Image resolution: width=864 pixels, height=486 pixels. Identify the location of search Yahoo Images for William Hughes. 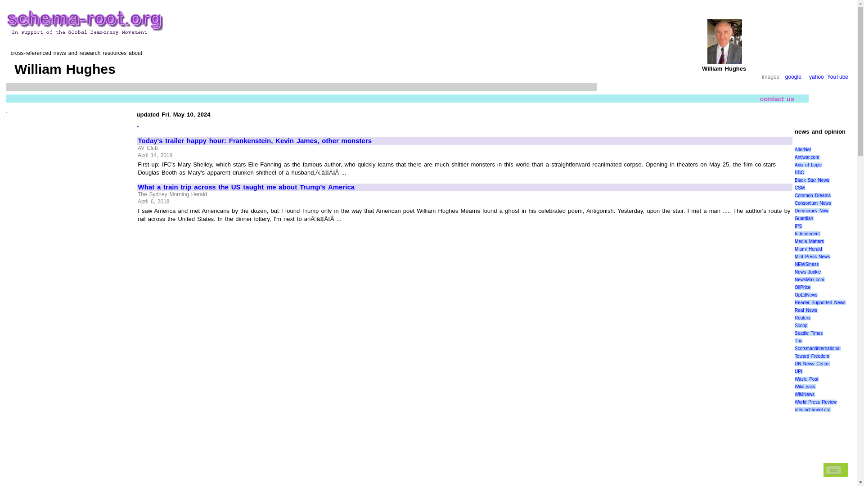
(816, 77).